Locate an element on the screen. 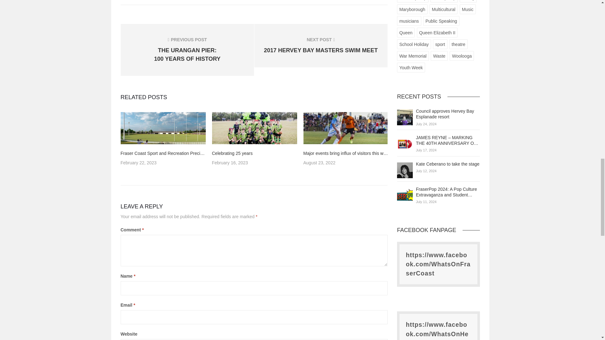  Council approves Hervey Bay Esplanade resort is located at coordinates (405, 117).